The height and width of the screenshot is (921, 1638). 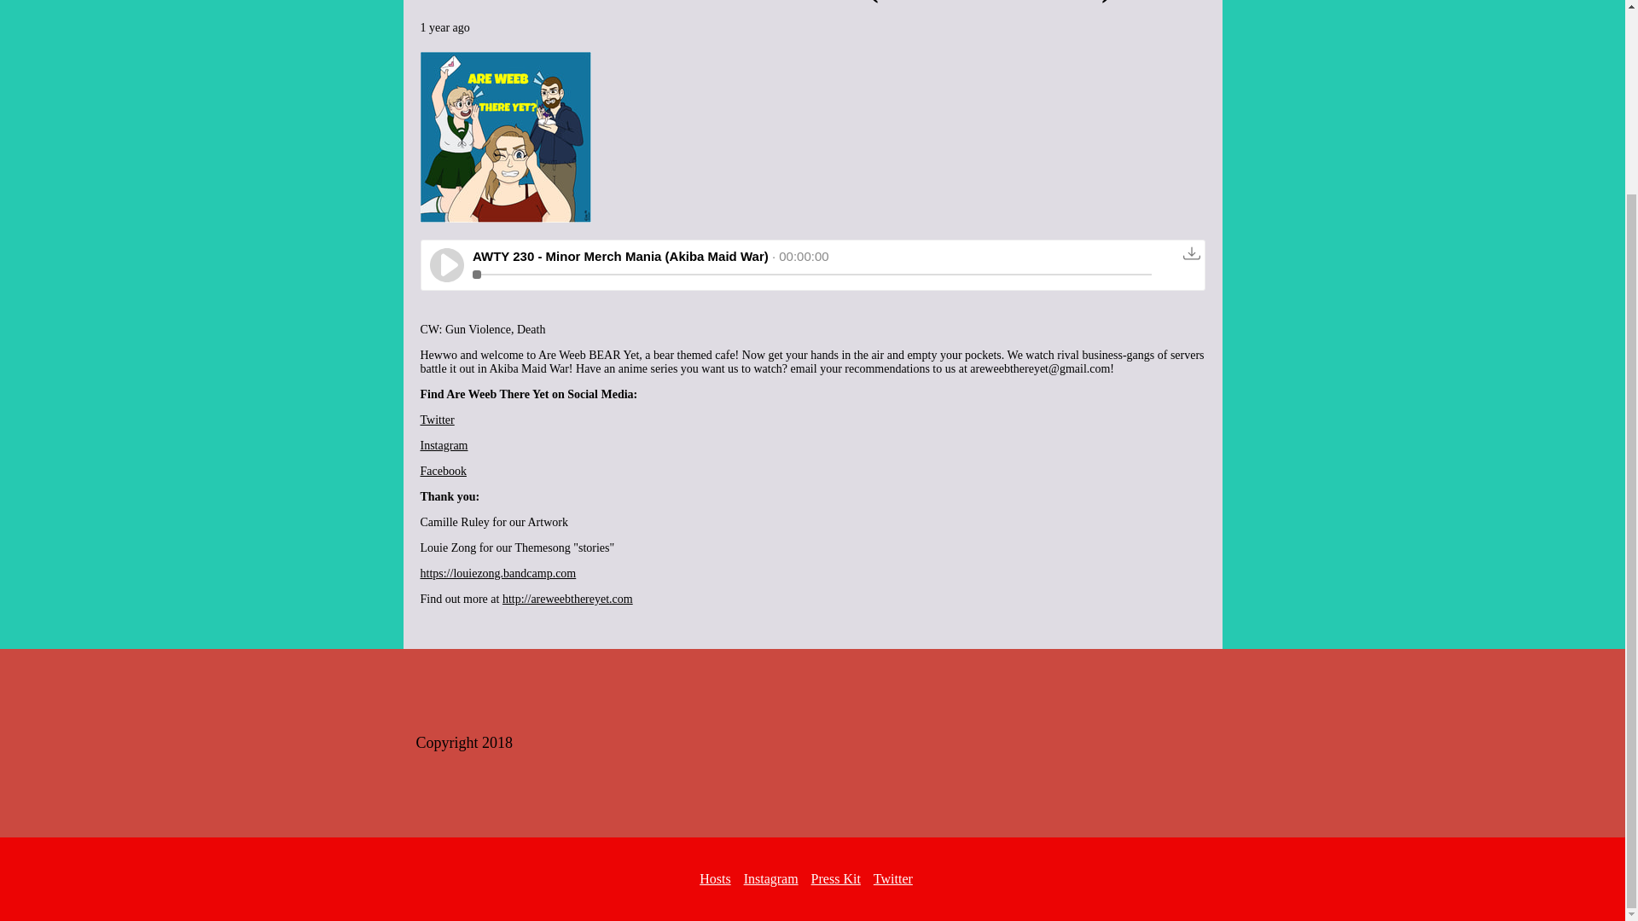 What do you see at coordinates (436, 420) in the screenshot?
I see `Twitter` at bounding box center [436, 420].